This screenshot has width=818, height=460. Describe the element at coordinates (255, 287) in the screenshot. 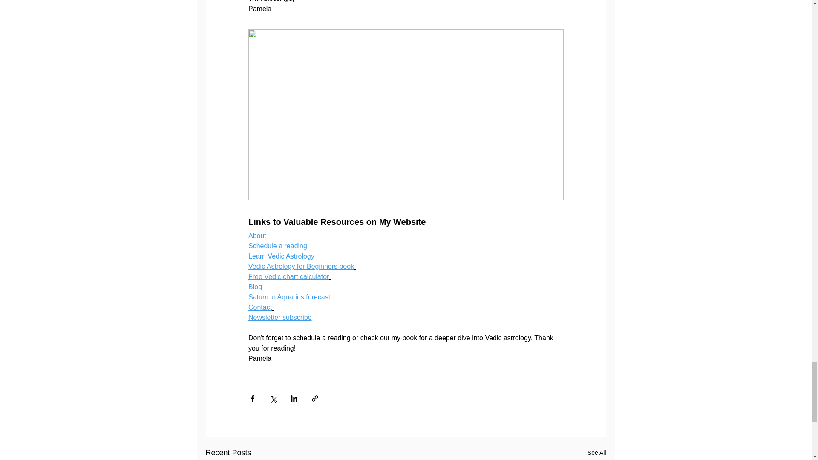

I see `Blog` at that location.